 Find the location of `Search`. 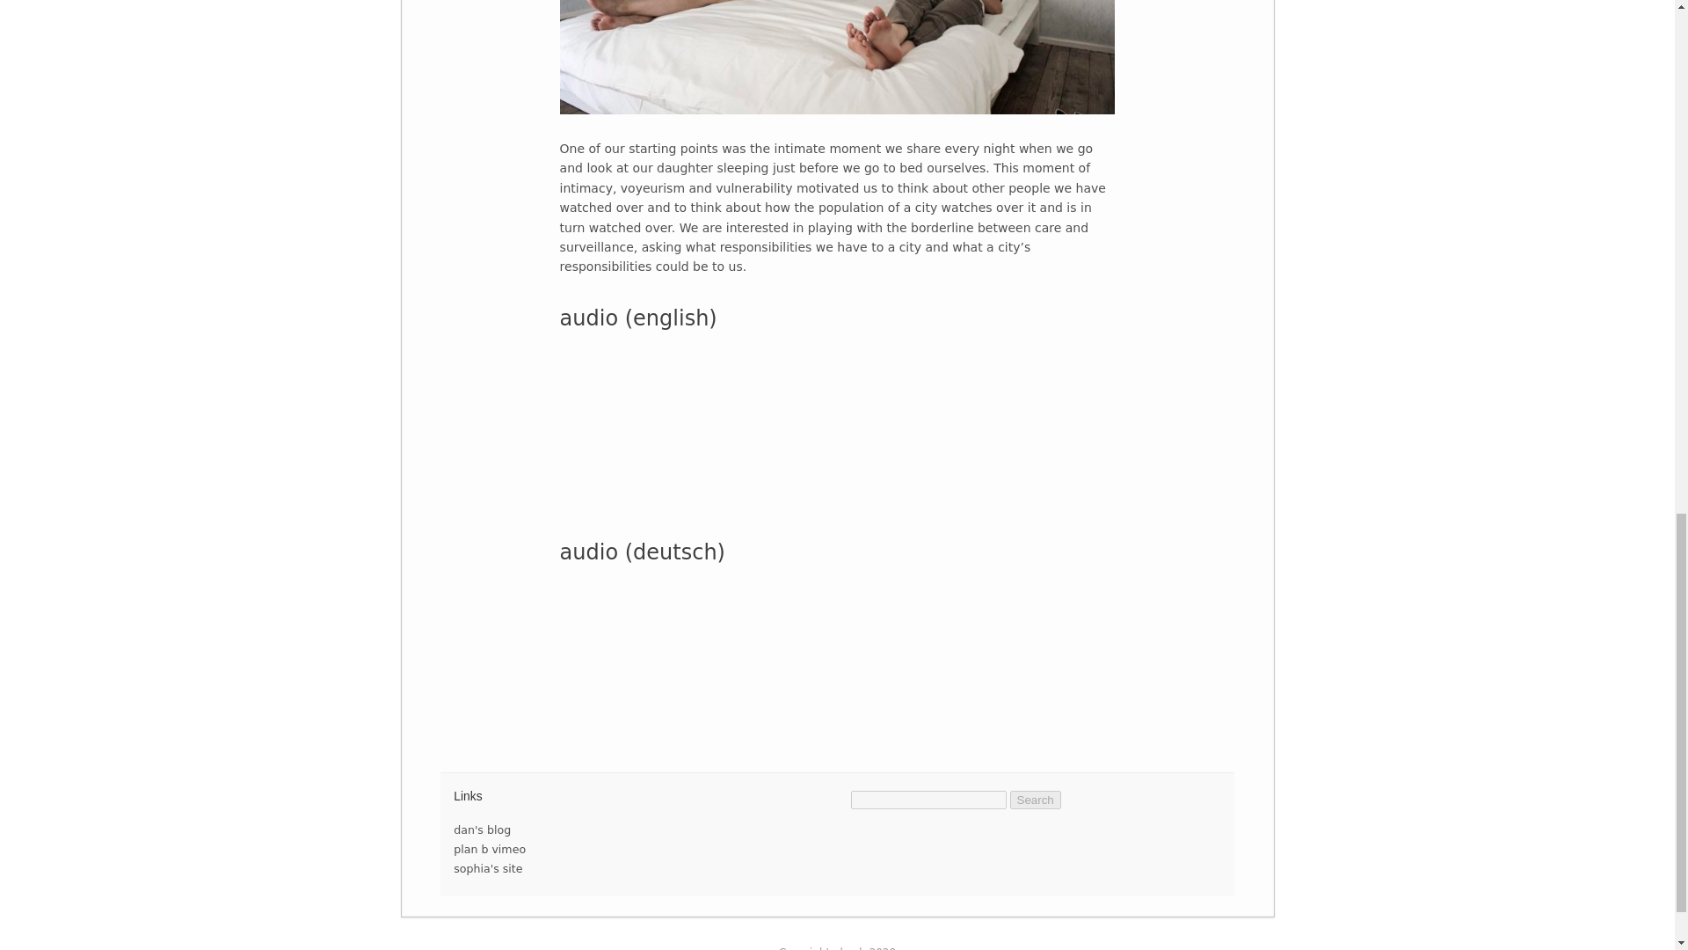

Search is located at coordinates (1036, 800).